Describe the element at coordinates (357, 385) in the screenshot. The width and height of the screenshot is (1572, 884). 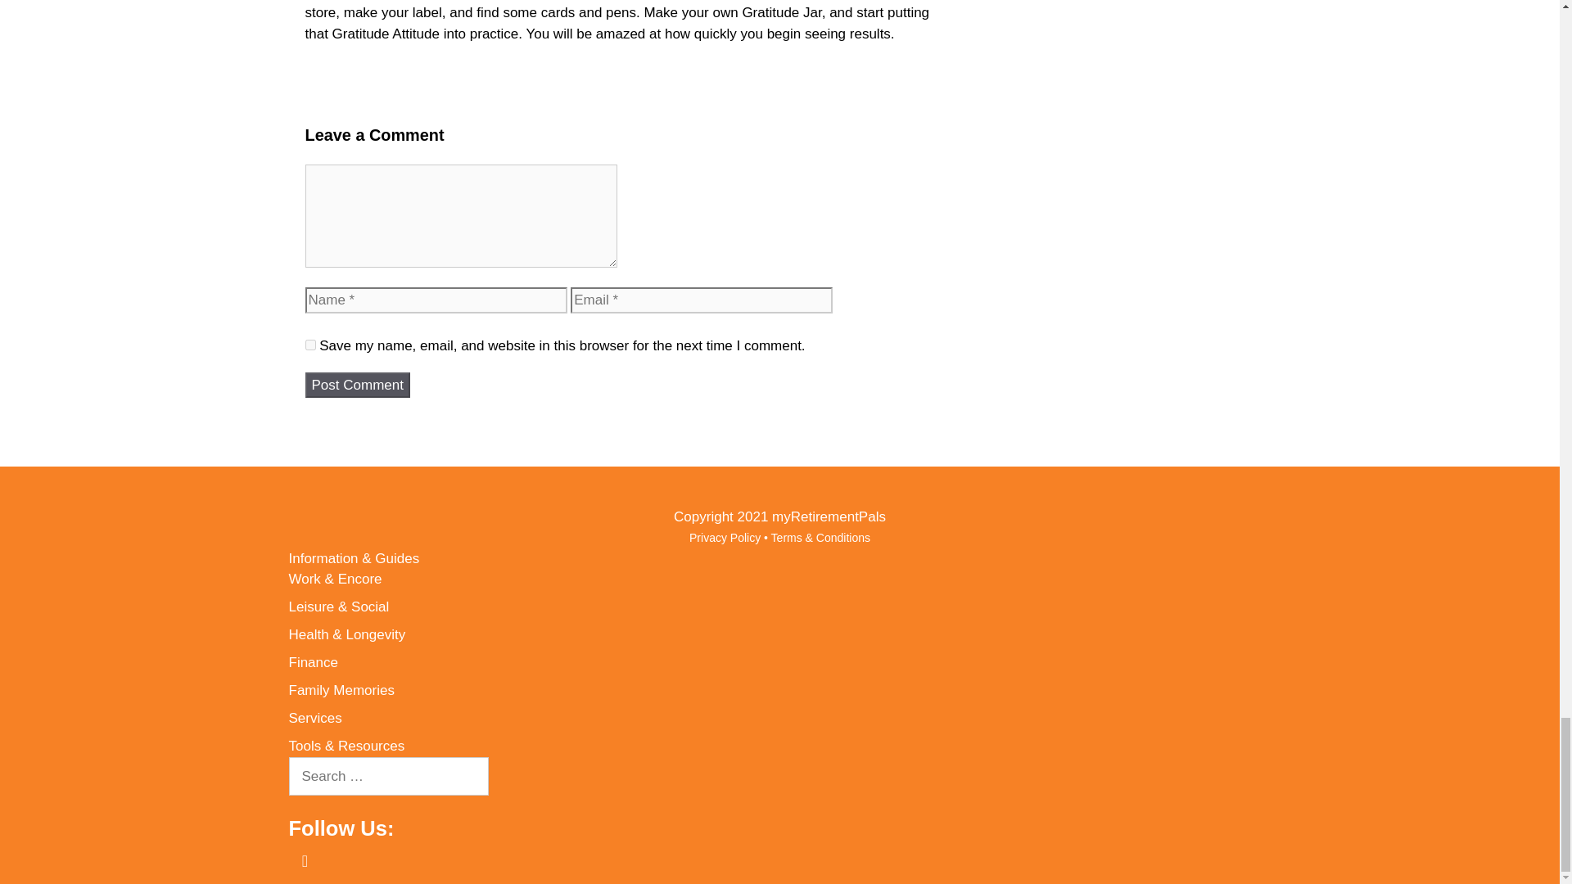
I see `Post Comment` at that location.